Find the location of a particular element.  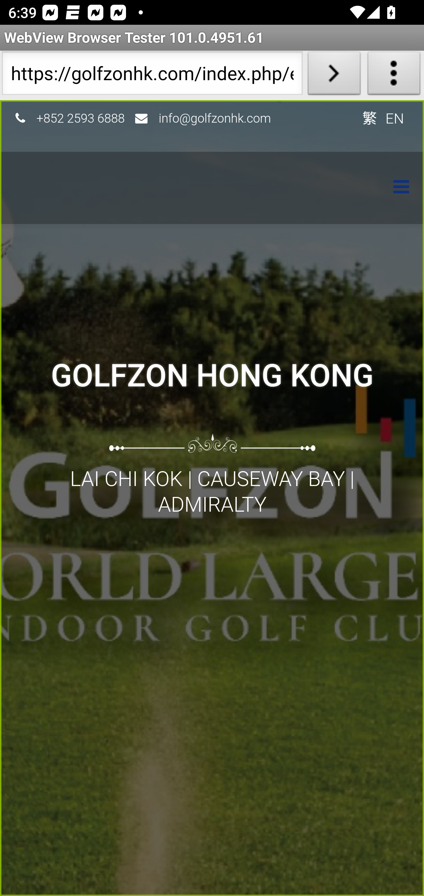

About WebView is located at coordinates (394, 75).